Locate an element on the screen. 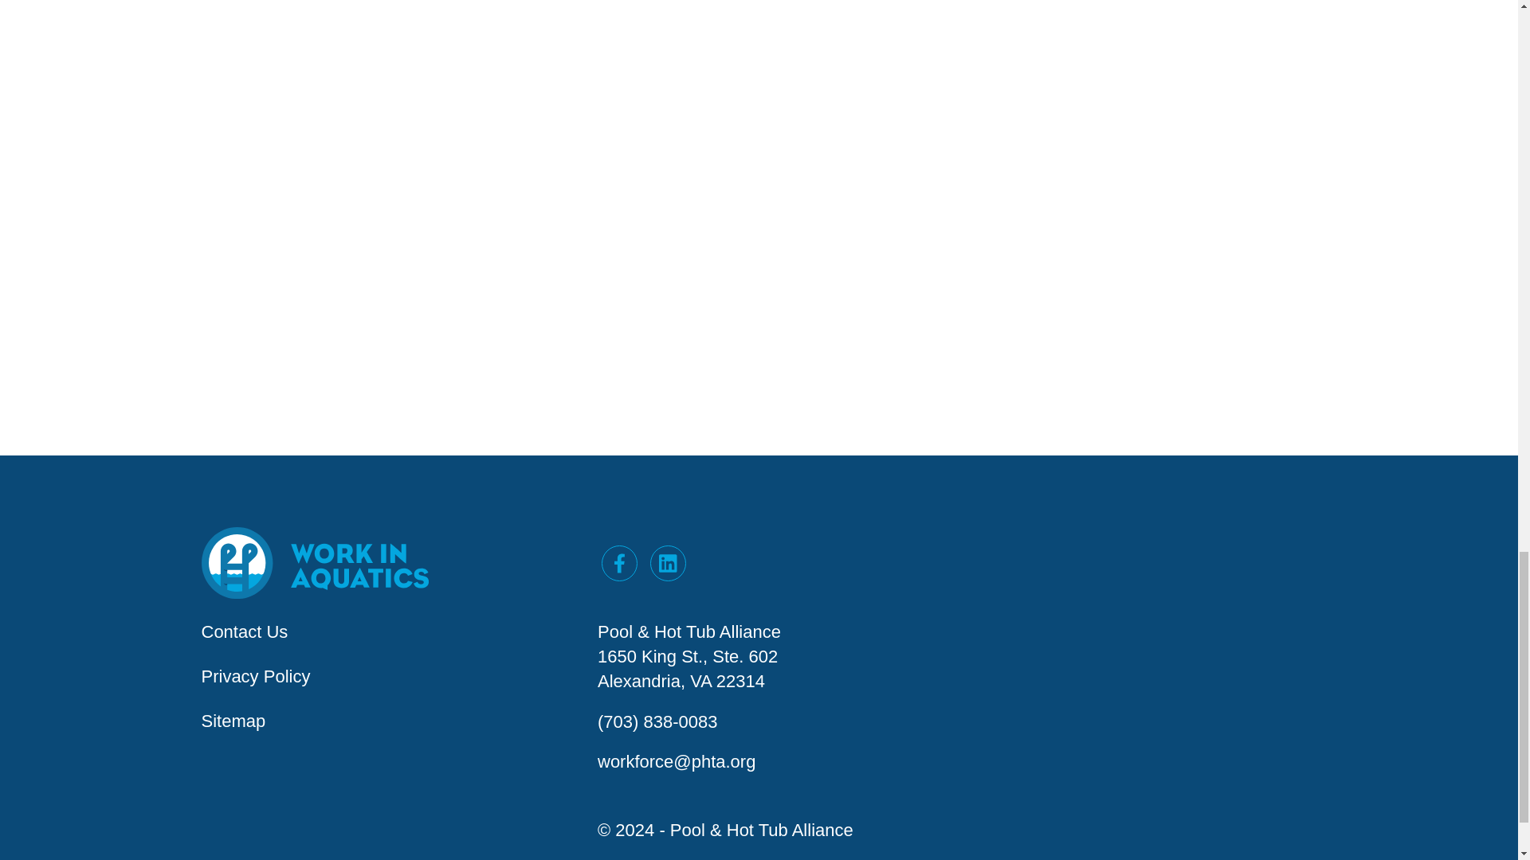 This screenshot has height=860, width=1530. Sitemap is located at coordinates (233, 721).